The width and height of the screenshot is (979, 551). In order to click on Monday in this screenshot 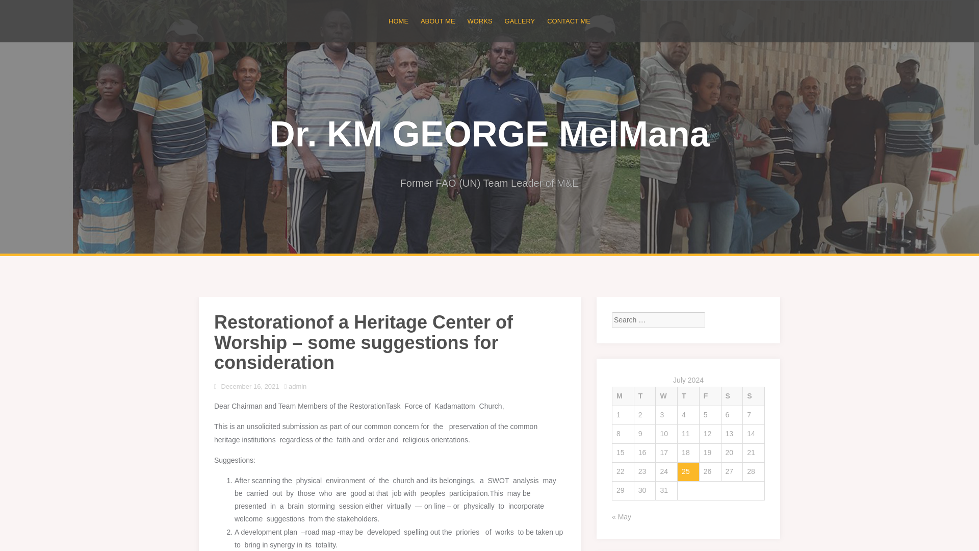, I will do `click(623, 396)`.